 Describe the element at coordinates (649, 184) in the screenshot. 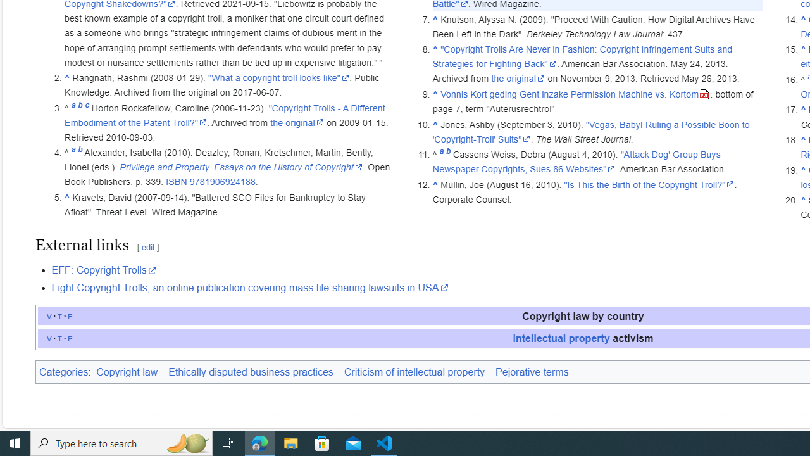

I see `"Is This the Birth of the Copyright Troll?"` at that location.